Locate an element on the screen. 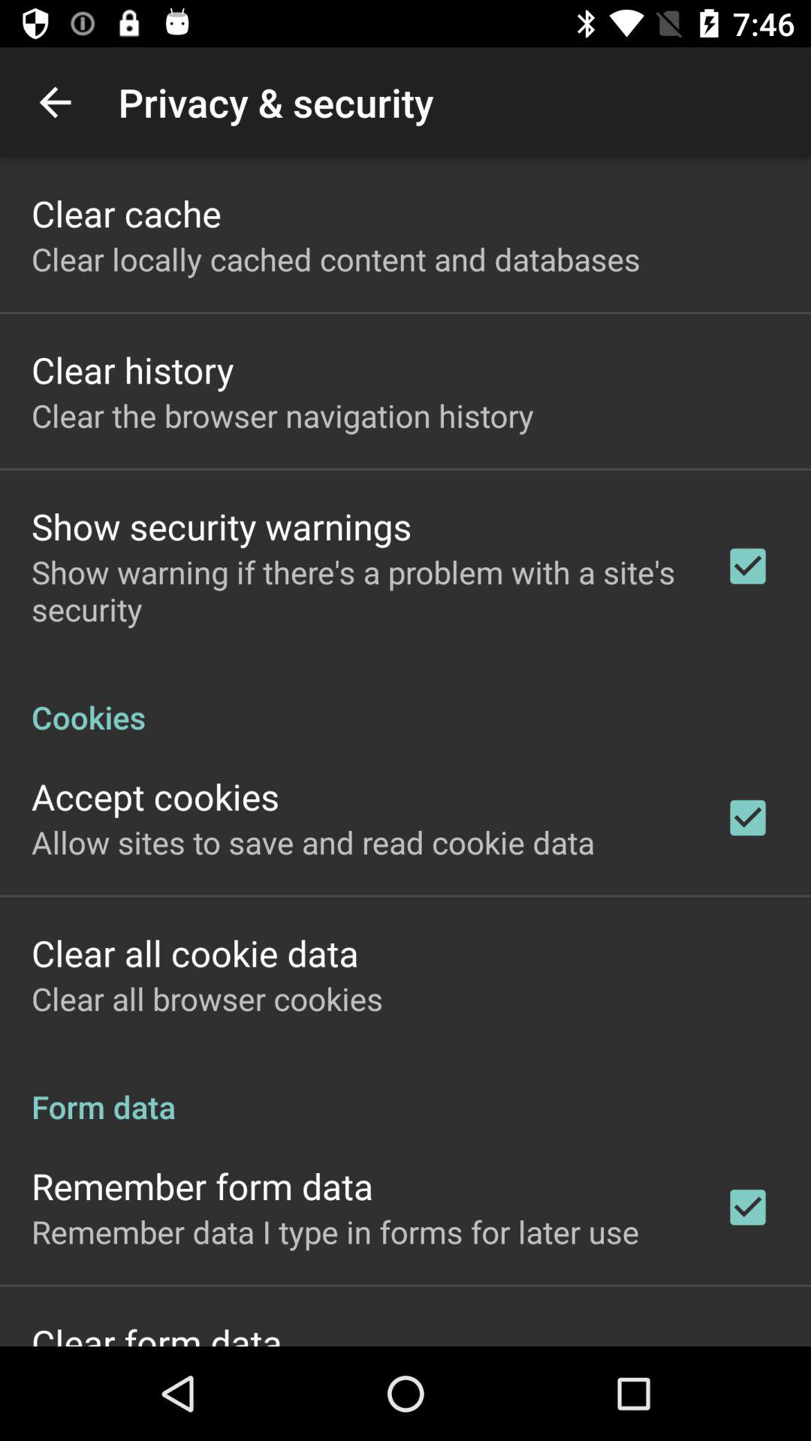 The image size is (811, 1441). swipe until accept cookies icon is located at coordinates (155, 796).